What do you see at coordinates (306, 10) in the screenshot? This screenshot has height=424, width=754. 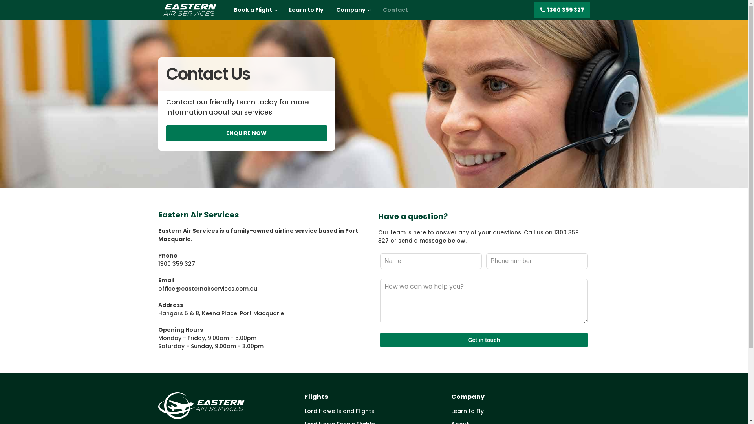 I see `Learn to Fly` at bounding box center [306, 10].